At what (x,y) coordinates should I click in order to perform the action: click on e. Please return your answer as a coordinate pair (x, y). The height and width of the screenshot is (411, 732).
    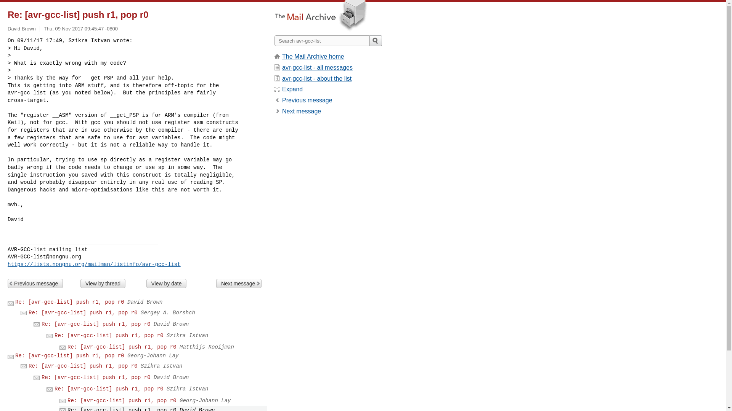
    Looking at the image, I should click on (292, 89).